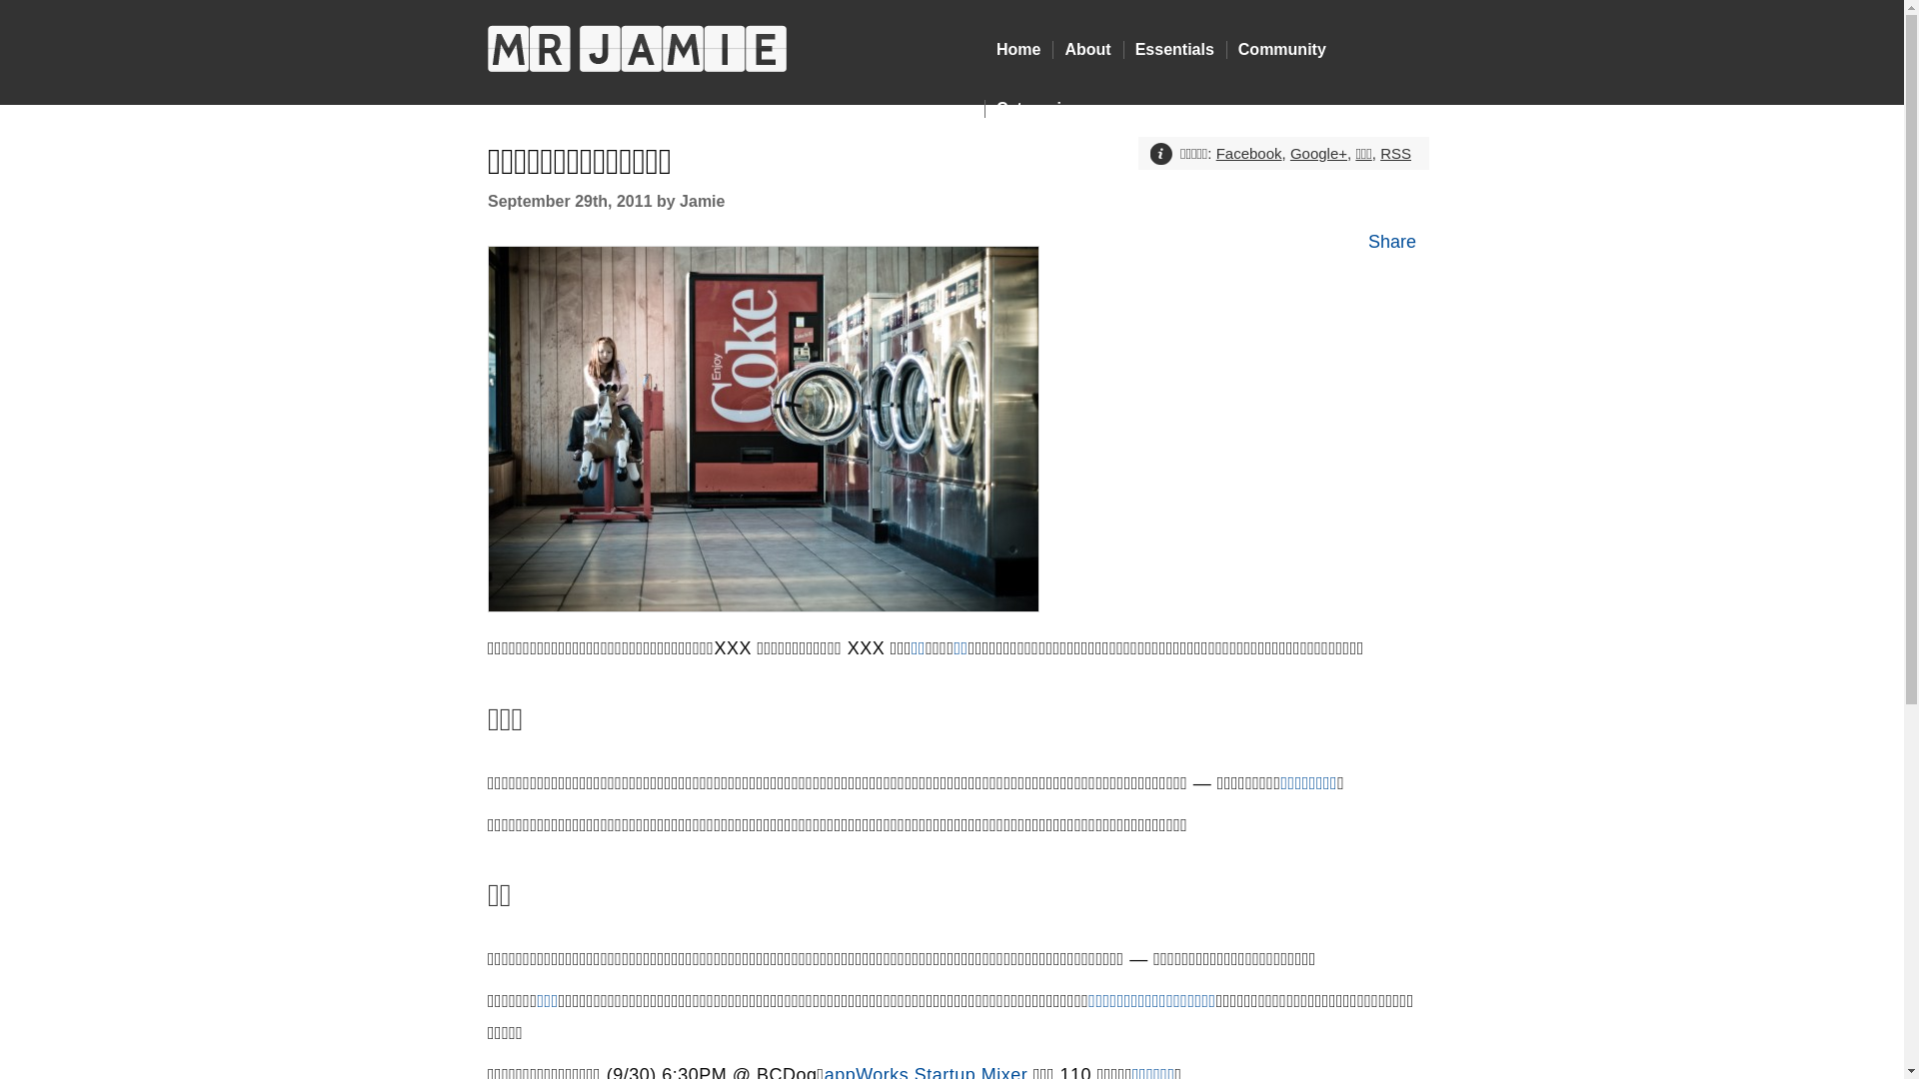 The height and width of the screenshot is (1079, 1919). What do you see at coordinates (1395, 154) in the screenshot?
I see `RSS` at bounding box center [1395, 154].